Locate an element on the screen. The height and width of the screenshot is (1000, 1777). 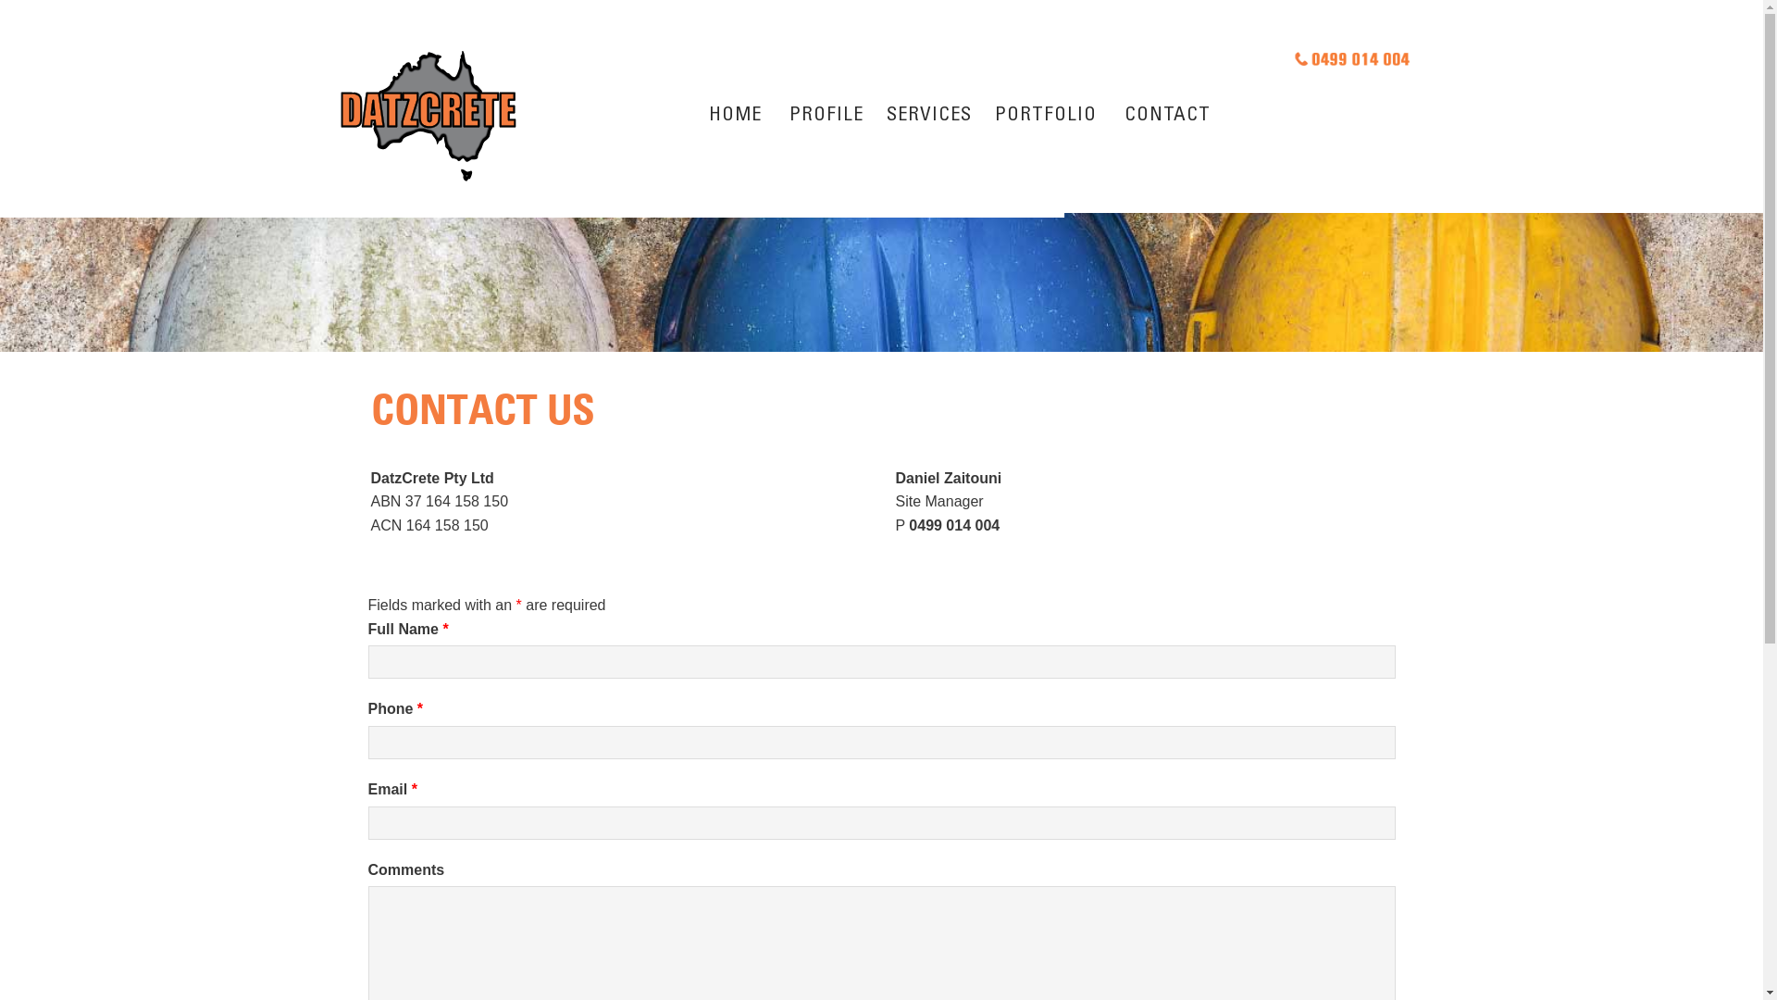
HOME is located at coordinates (735, 119).